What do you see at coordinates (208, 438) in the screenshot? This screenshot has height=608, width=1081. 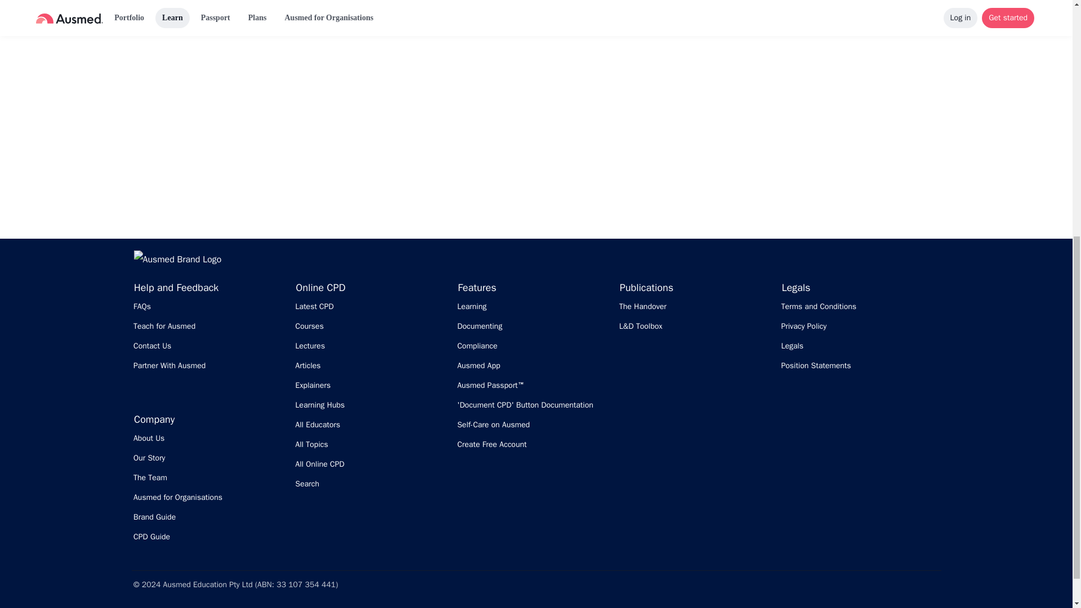 I see `About Us` at bounding box center [208, 438].